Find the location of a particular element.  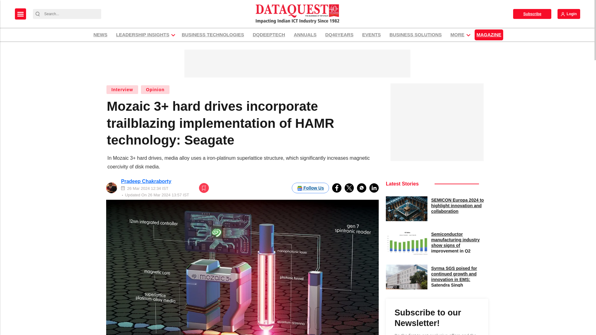

EVENTS is located at coordinates (371, 35).